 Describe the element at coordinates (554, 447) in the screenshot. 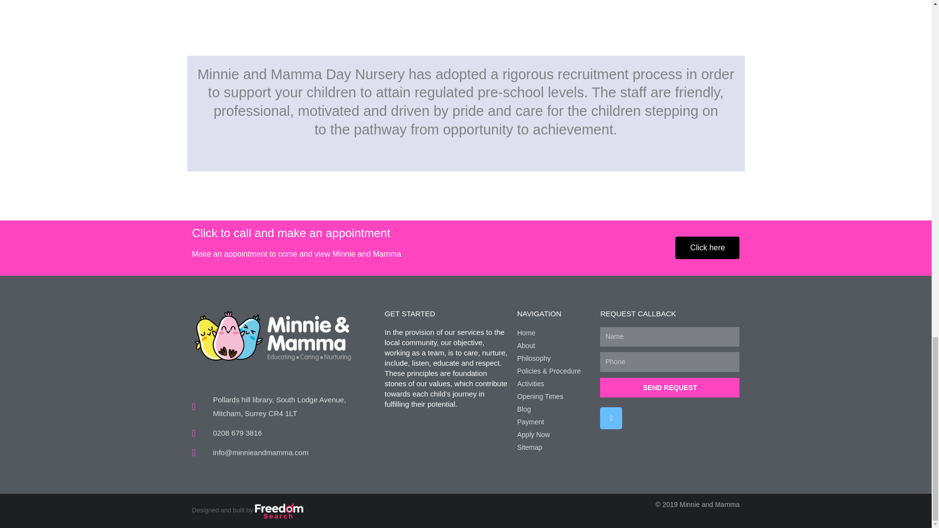

I see `Sitemap` at that location.